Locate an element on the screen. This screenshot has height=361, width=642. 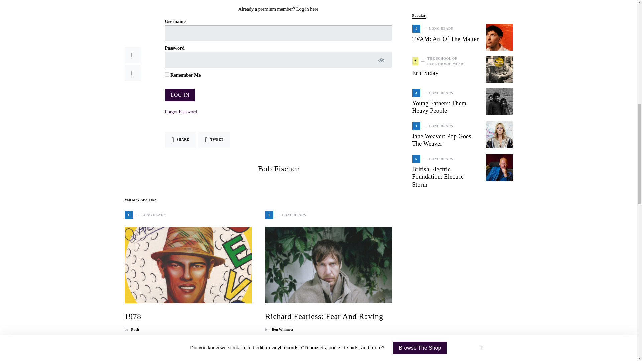
View all posts by Ben Willmott is located at coordinates (282, 329).